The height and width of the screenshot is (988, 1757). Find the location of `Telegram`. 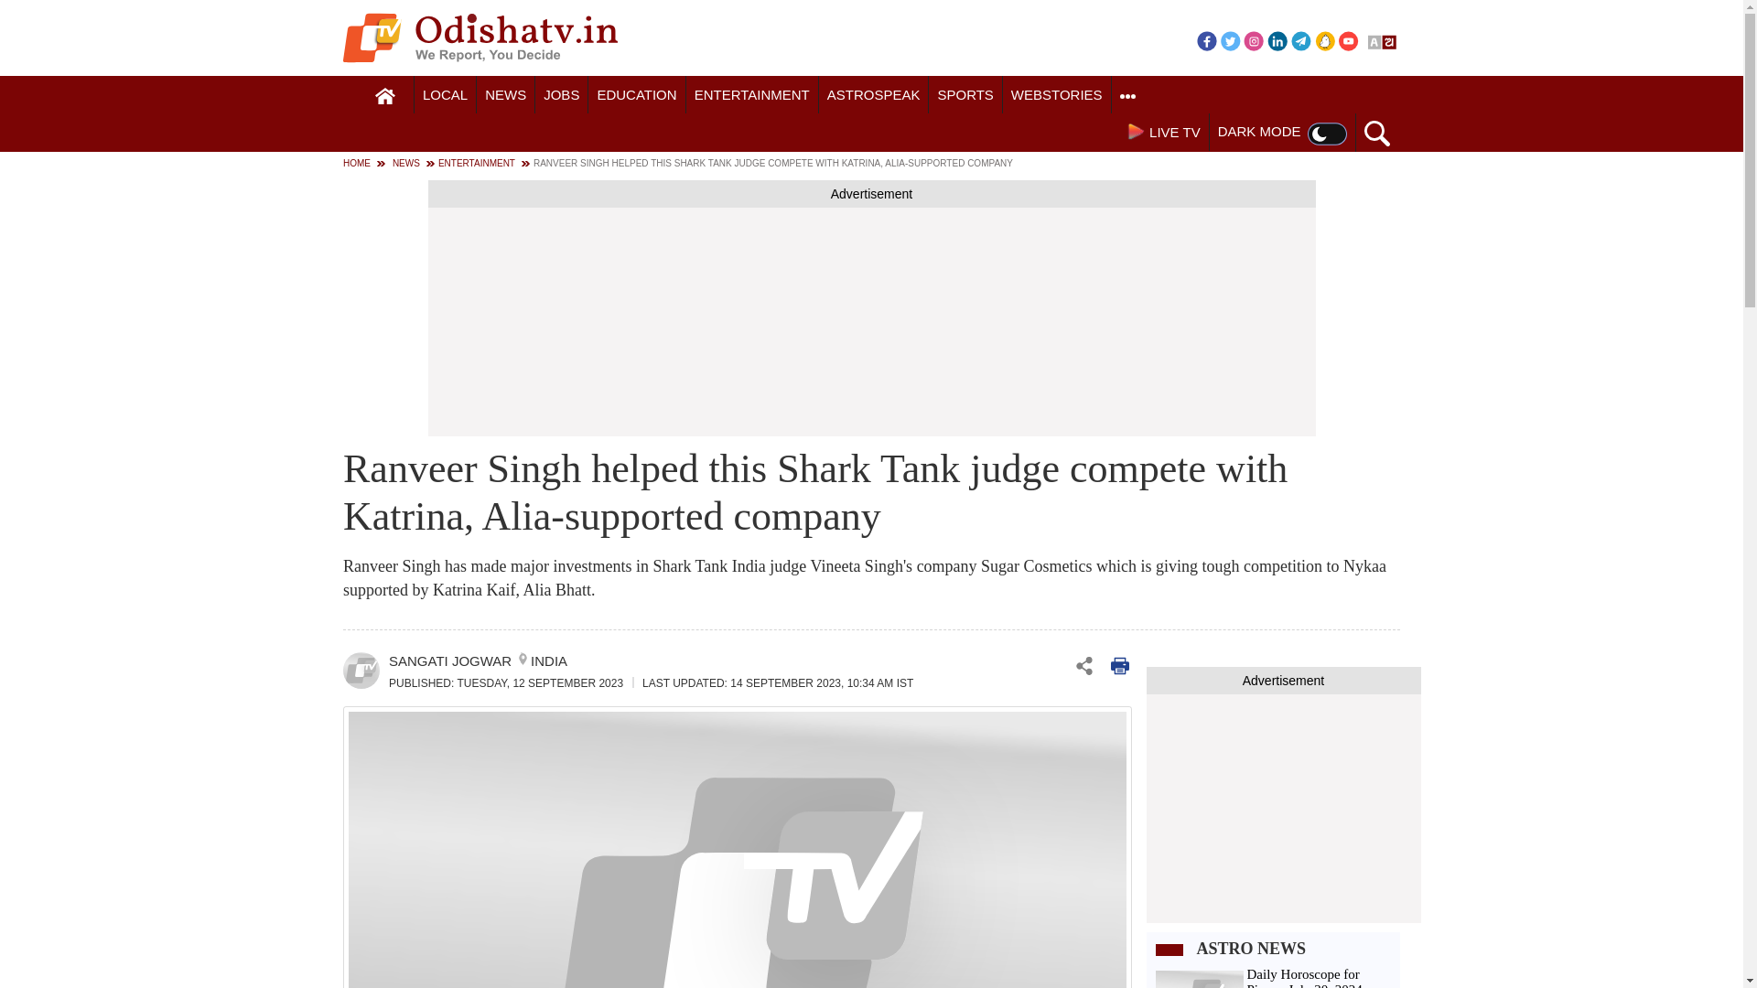

Telegram is located at coordinates (1301, 40).